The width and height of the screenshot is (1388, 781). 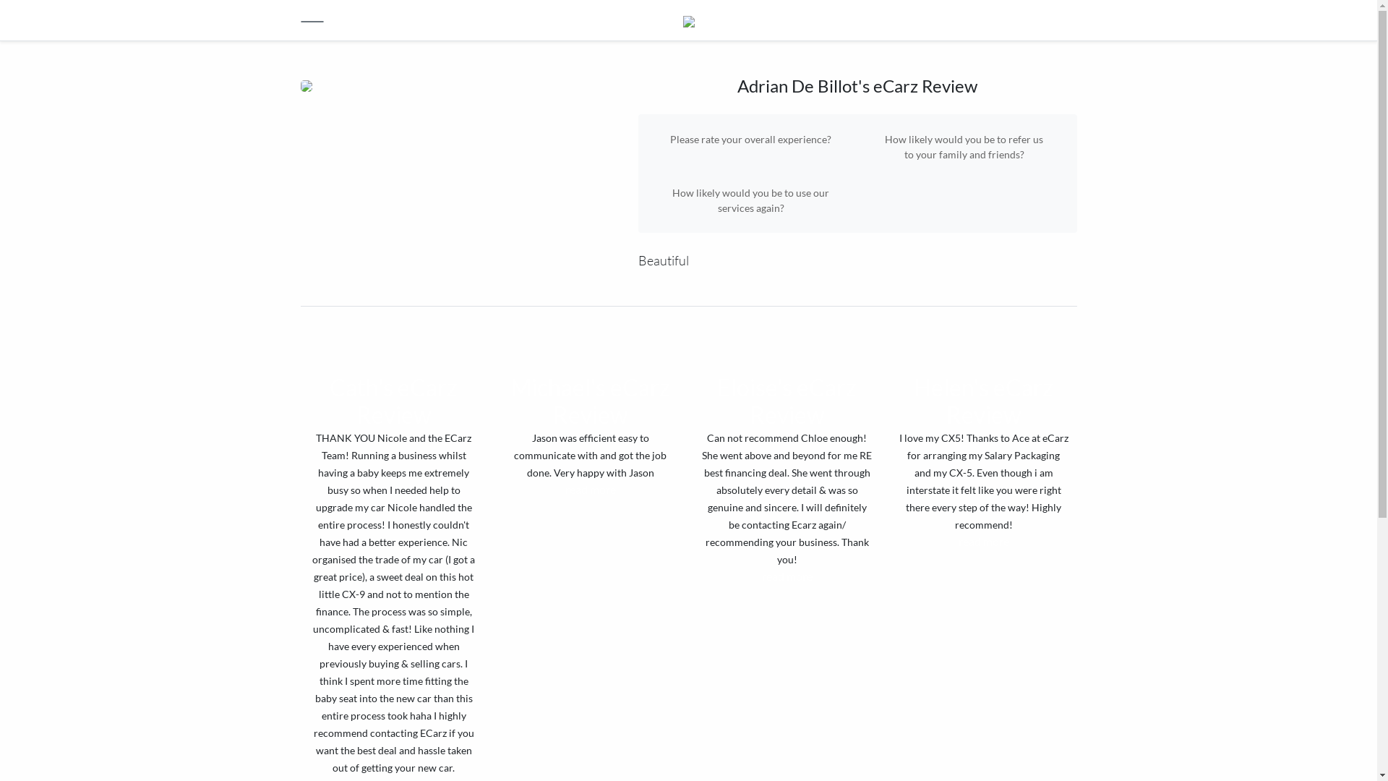 I want to click on Eloise's eCarz Review, so click(x=787, y=401).